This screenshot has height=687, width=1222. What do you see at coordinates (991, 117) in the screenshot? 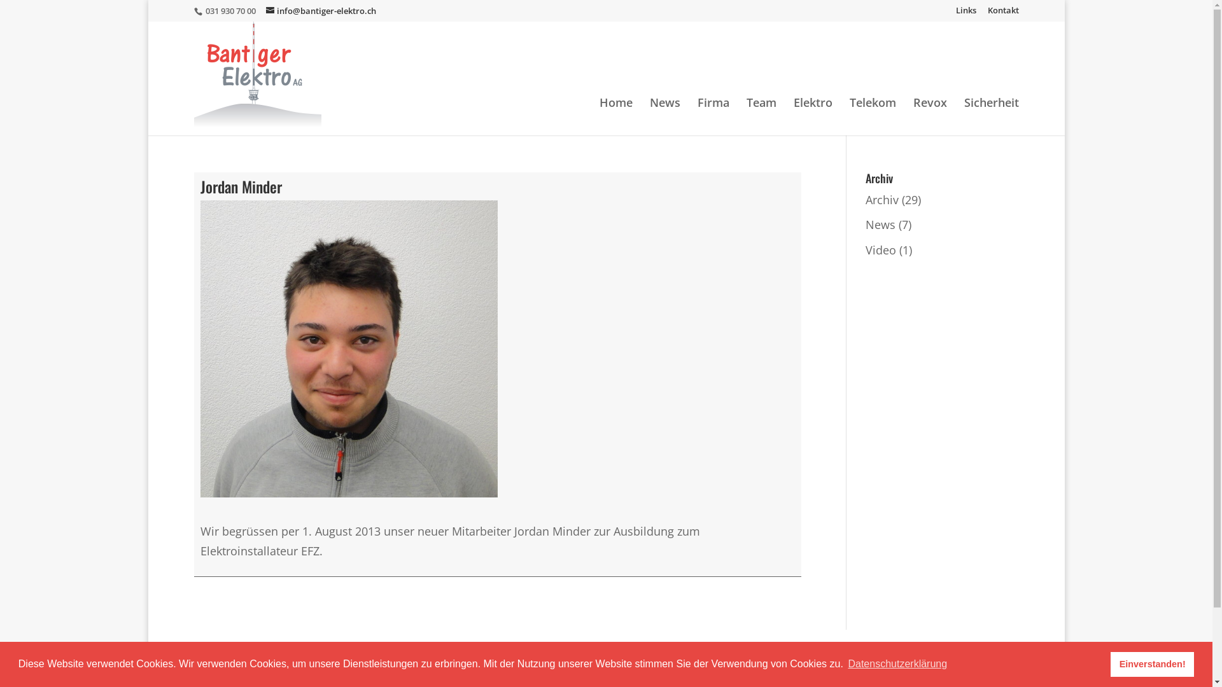
I see `Sicherheit` at bounding box center [991, 117].